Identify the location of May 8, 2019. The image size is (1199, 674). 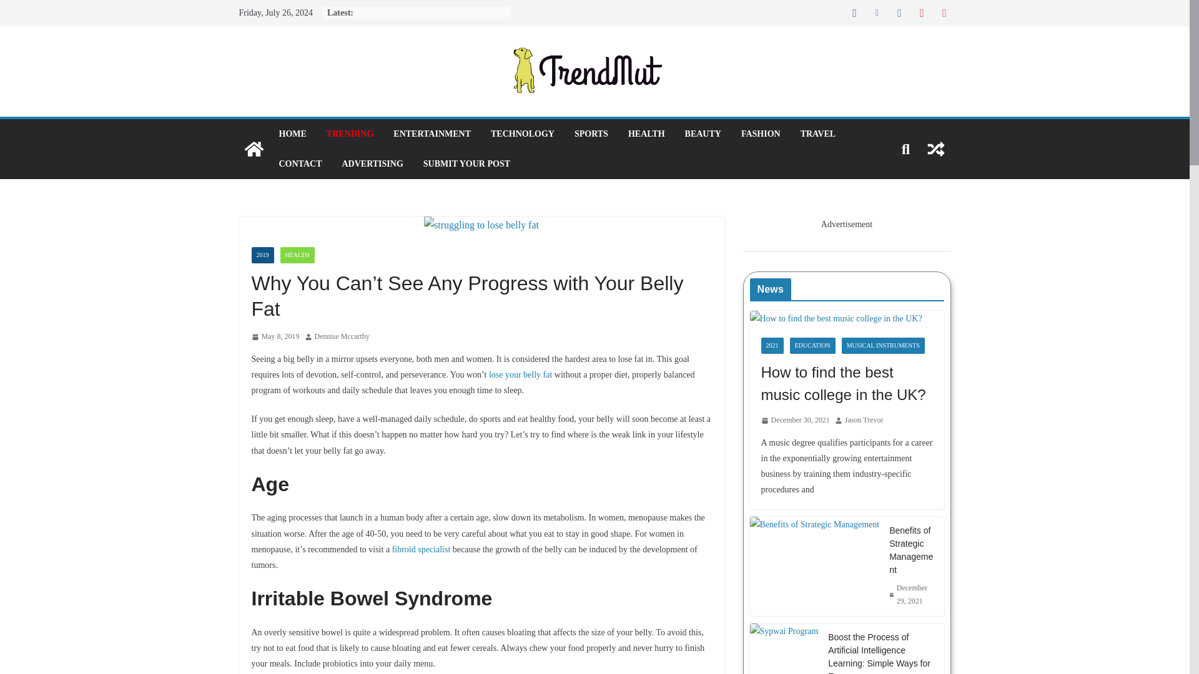
(275, 337).